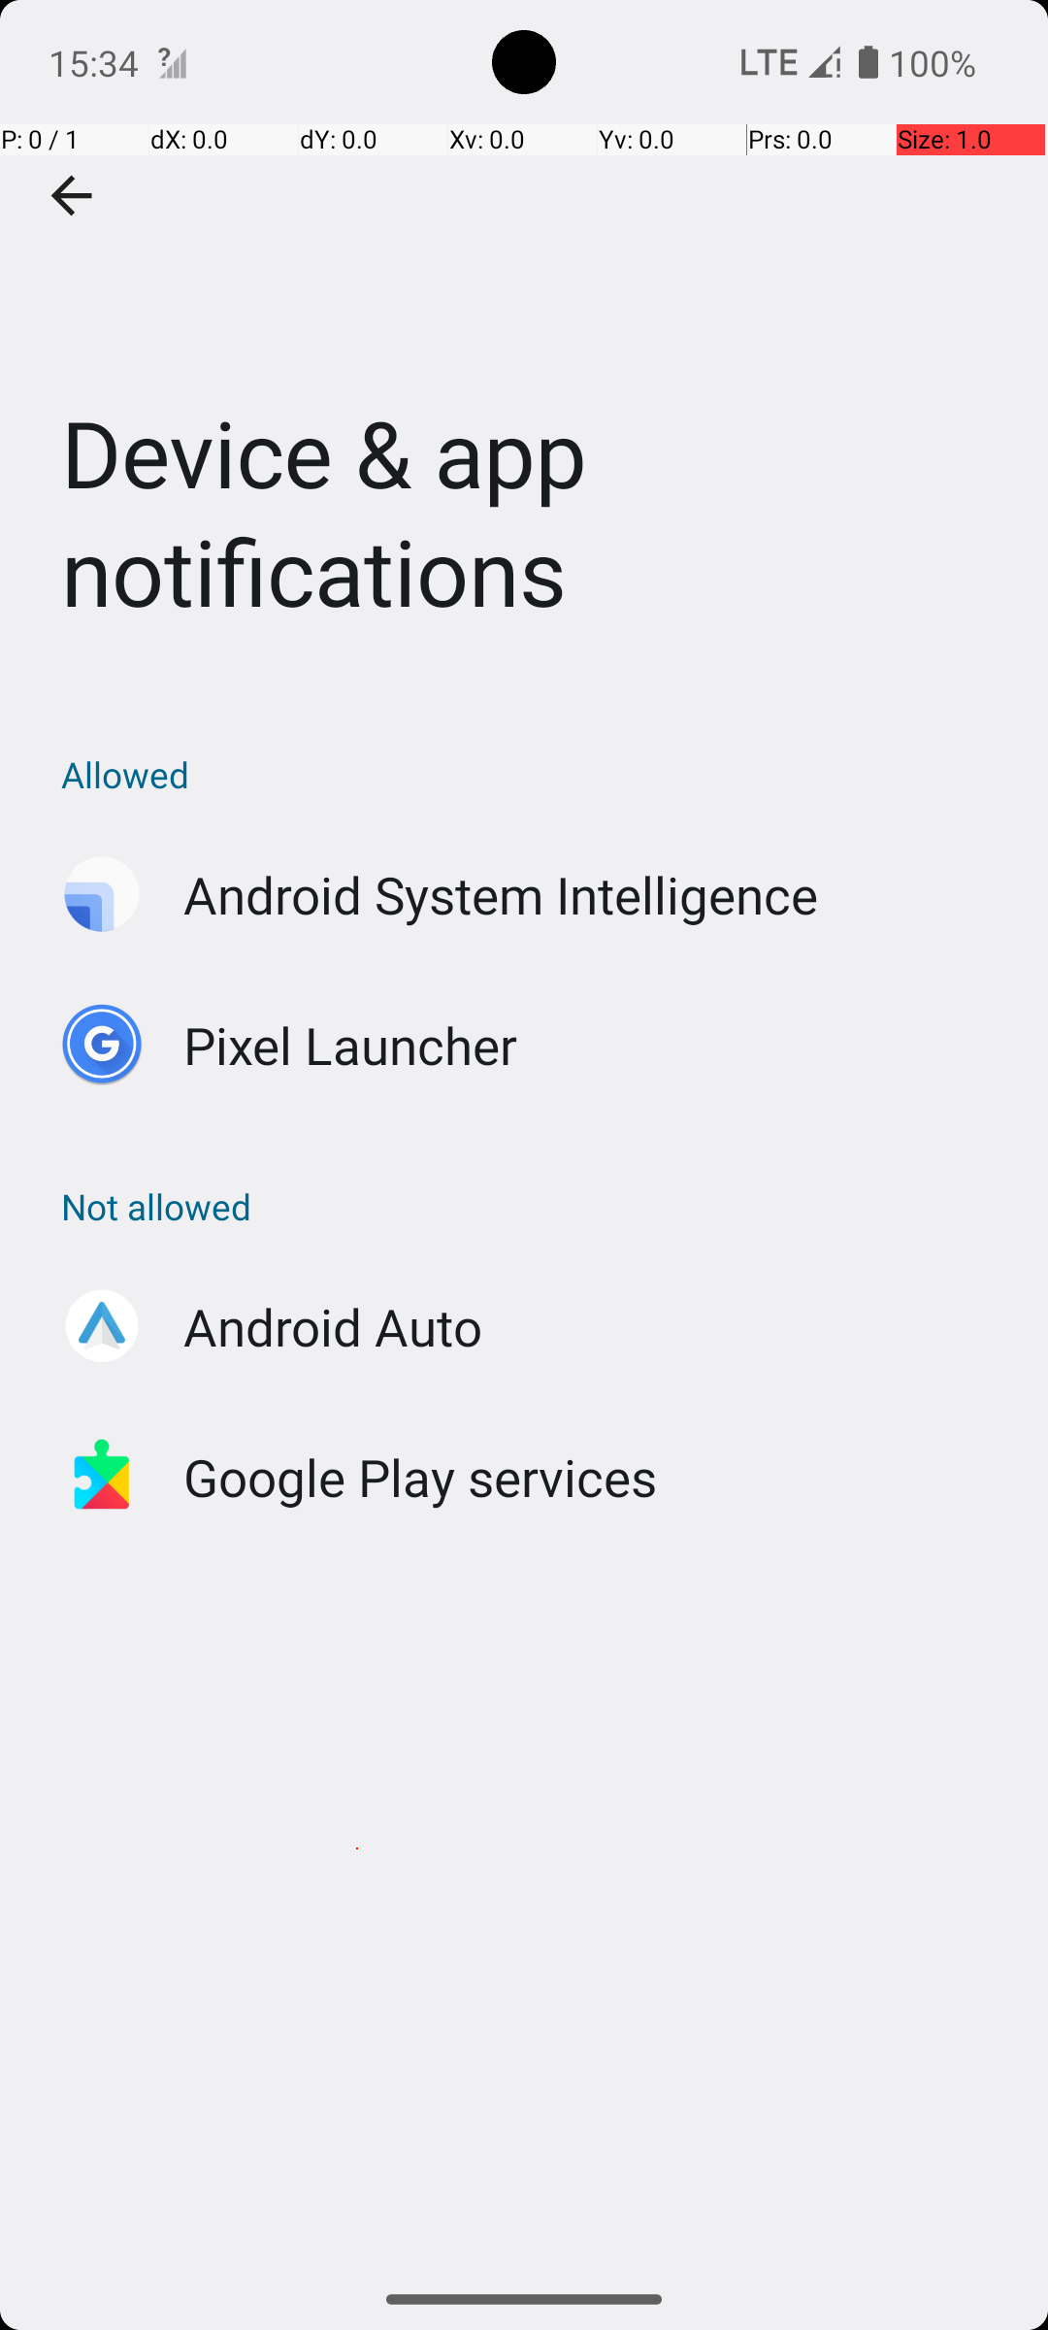 The image size is (1048, 2330). I want to click on Pixel Launcher, so click(351, 1045).